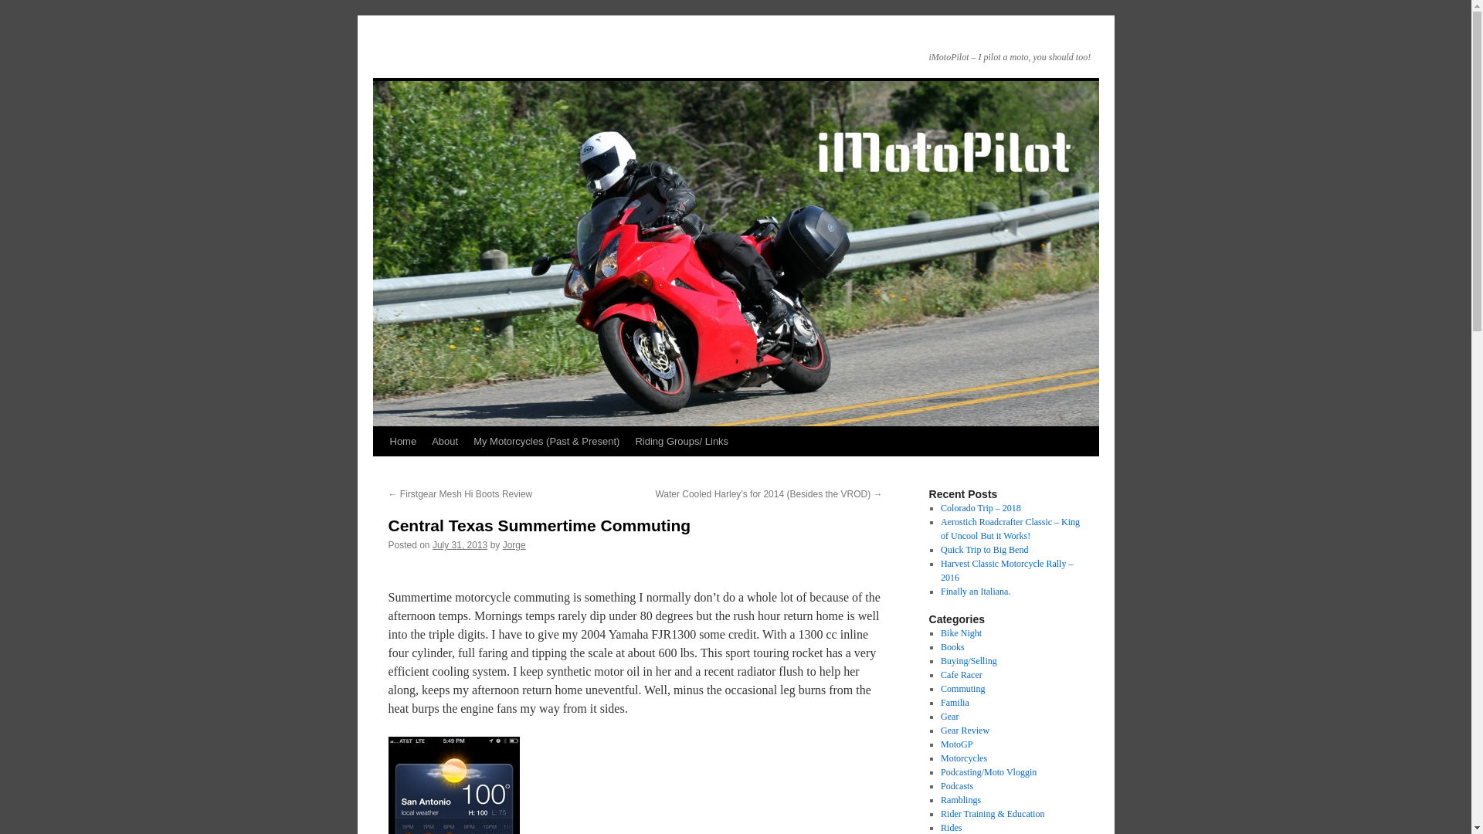  What do you see at coordinates (976, 592) in the screenshot?
I see `Finally an Italiana. ` at bounding box center [976, 592].